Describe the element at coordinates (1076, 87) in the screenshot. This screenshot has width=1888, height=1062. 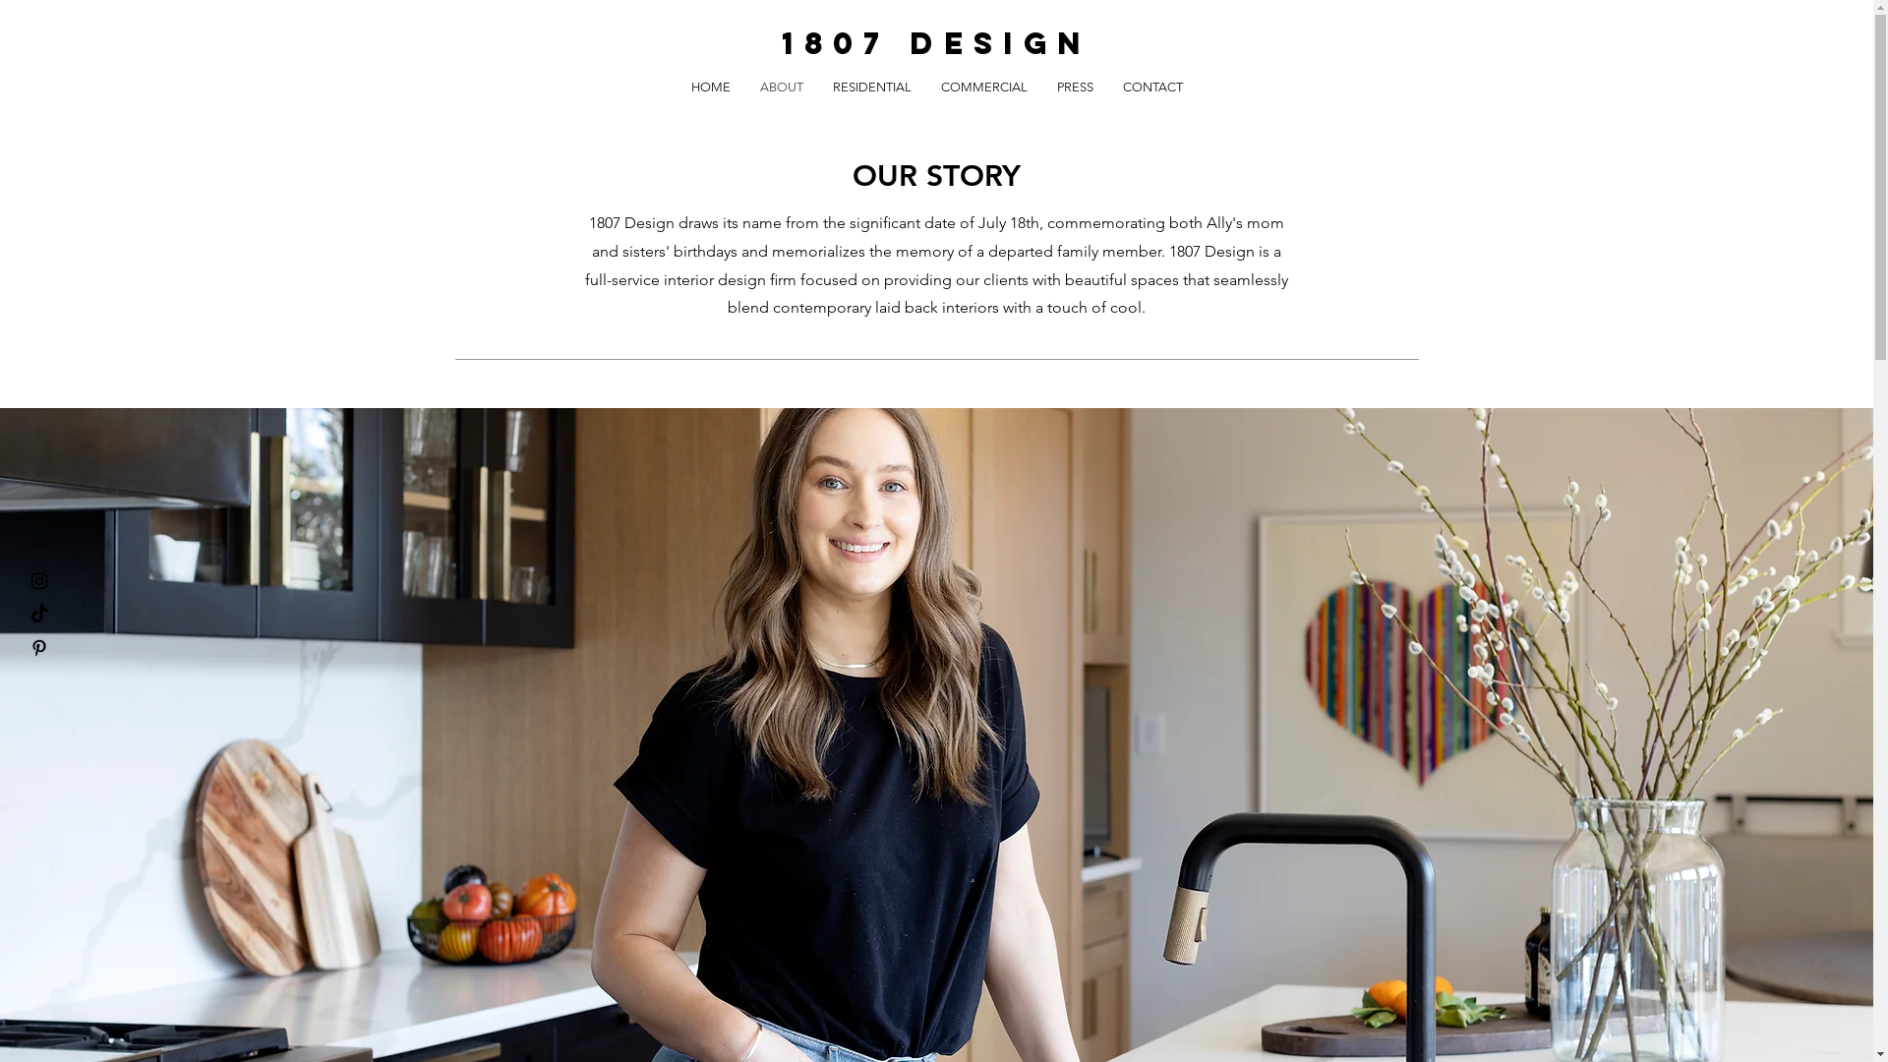
I see `PRESS` at that location.